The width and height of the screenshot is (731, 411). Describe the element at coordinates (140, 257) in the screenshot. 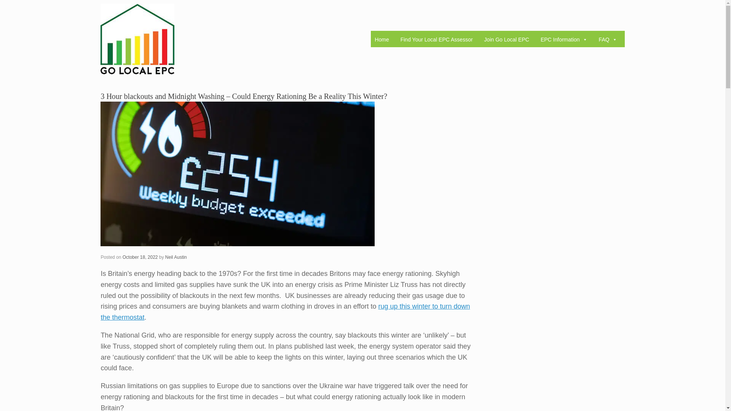

I see `9:25 am` at that location.